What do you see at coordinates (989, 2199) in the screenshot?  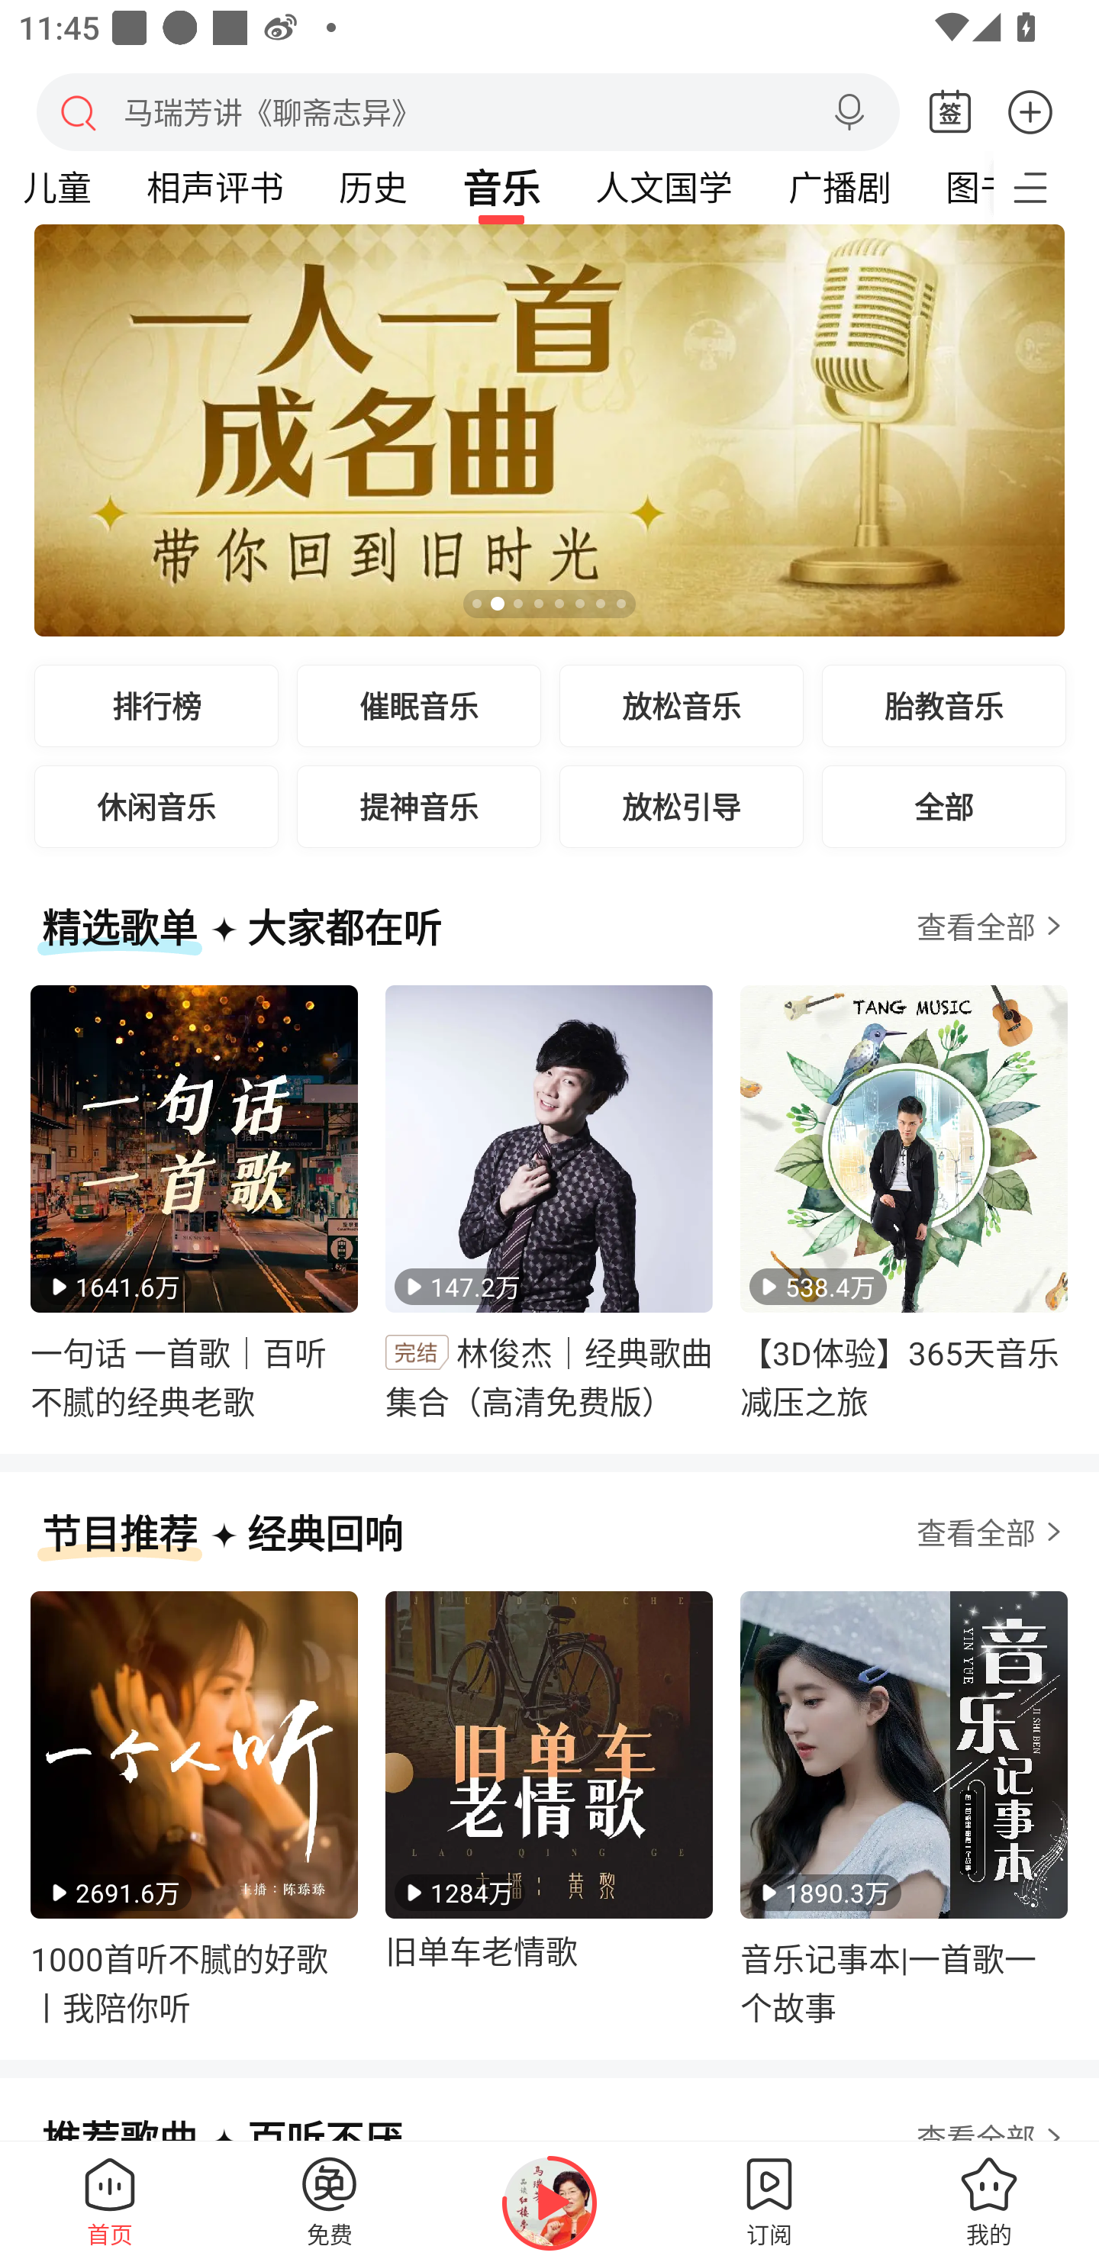 I see `我的` at bounding box center [989, 2199].